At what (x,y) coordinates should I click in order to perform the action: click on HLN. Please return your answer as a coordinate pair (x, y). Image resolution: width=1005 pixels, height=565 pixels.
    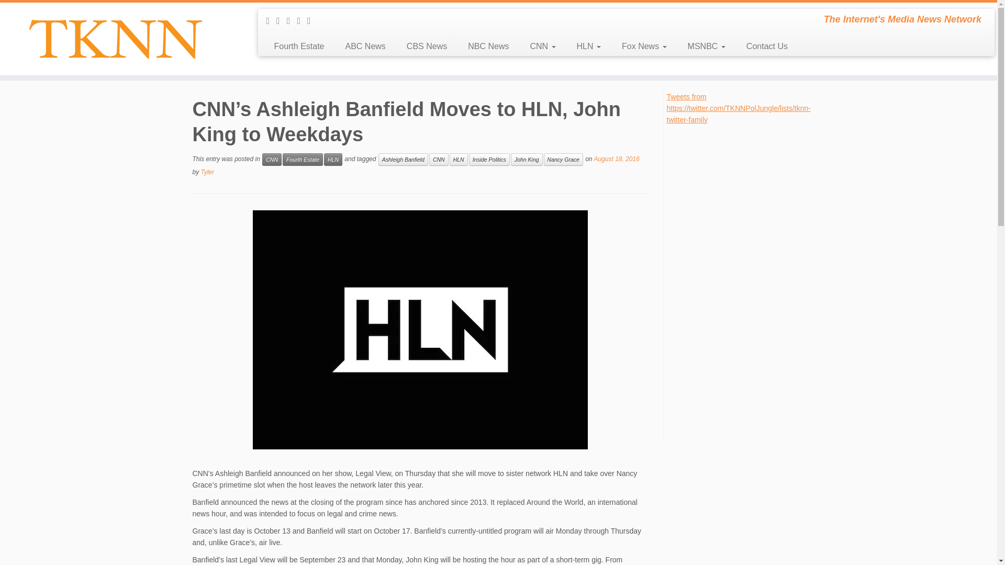
    Looking at the image, I should click on (333, 159).